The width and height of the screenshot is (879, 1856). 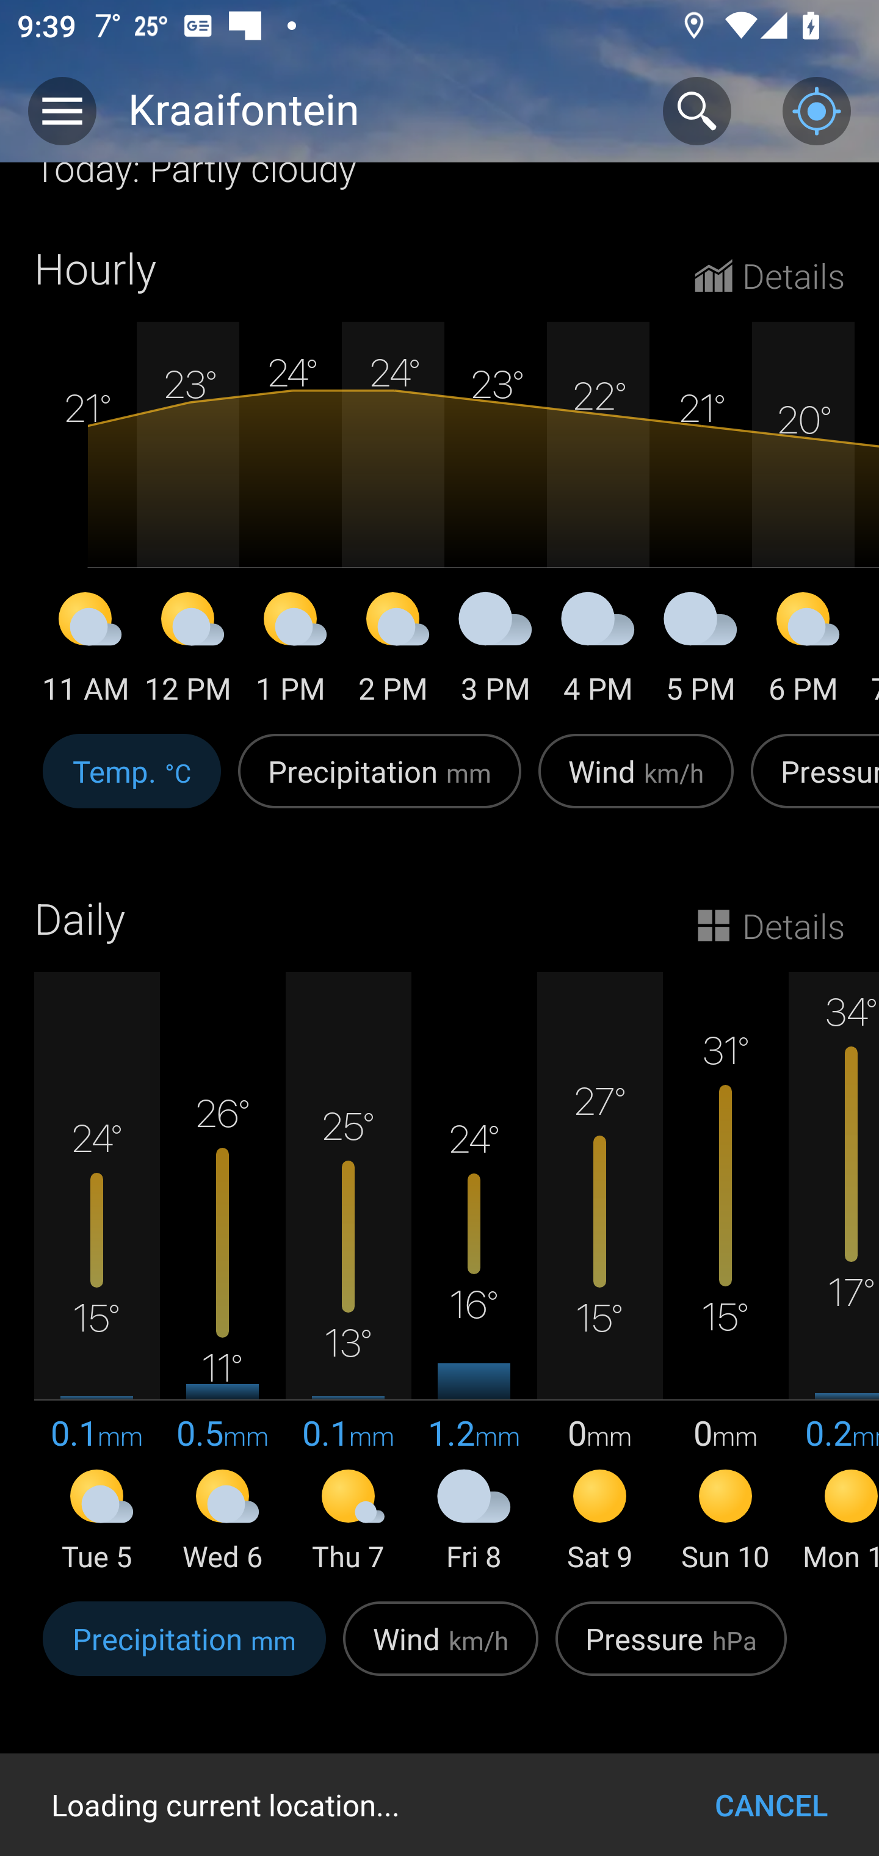 I want to click on 24° 15° 0.1 mm Tue 5, so click(x=97, y=1274).